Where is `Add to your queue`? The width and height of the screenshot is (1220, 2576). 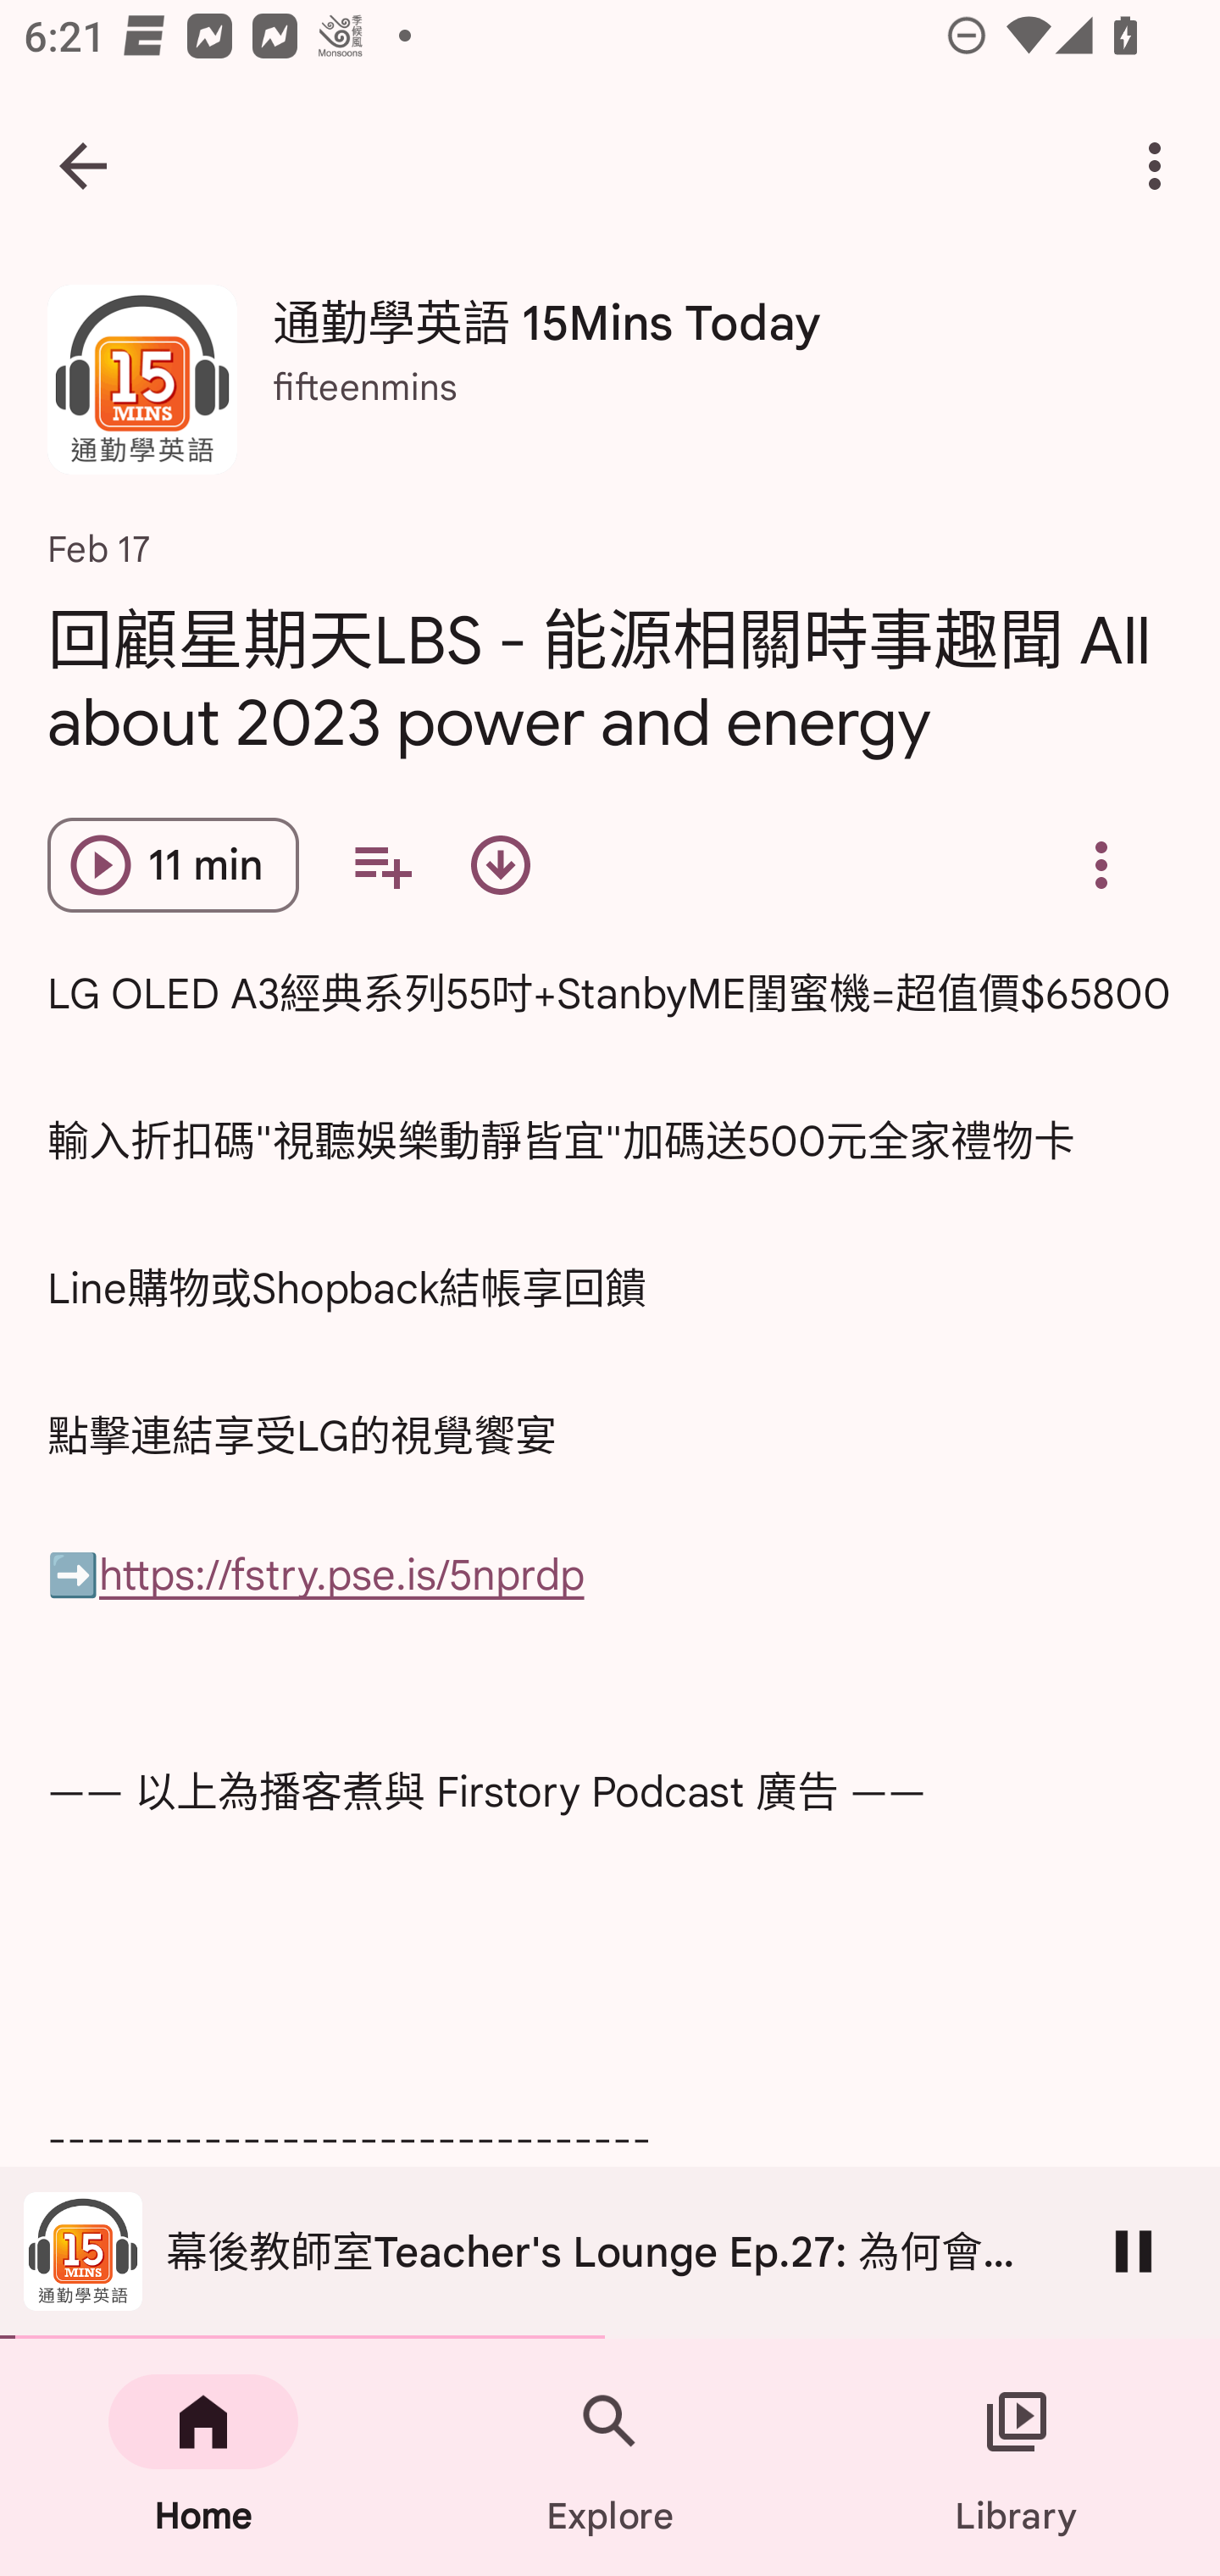 Add to your queue is located at coordinates (382, 864).